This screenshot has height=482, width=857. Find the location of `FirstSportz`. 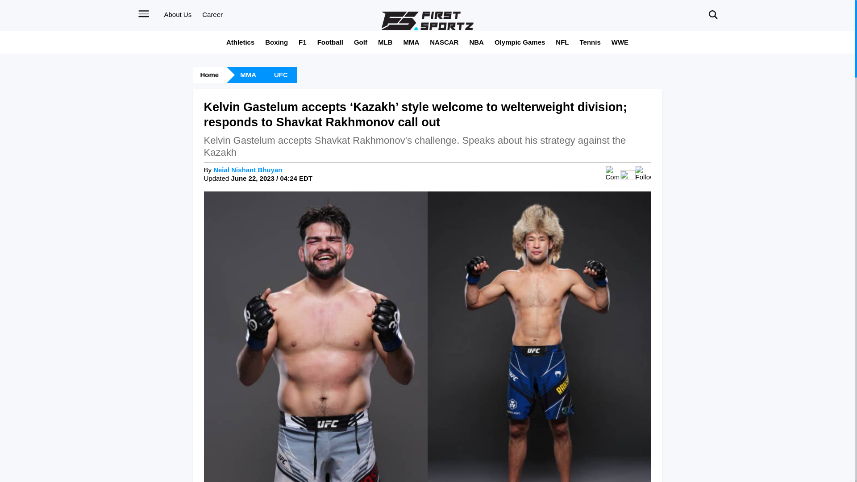

FirstSportz is located at coordinates (428, 21).